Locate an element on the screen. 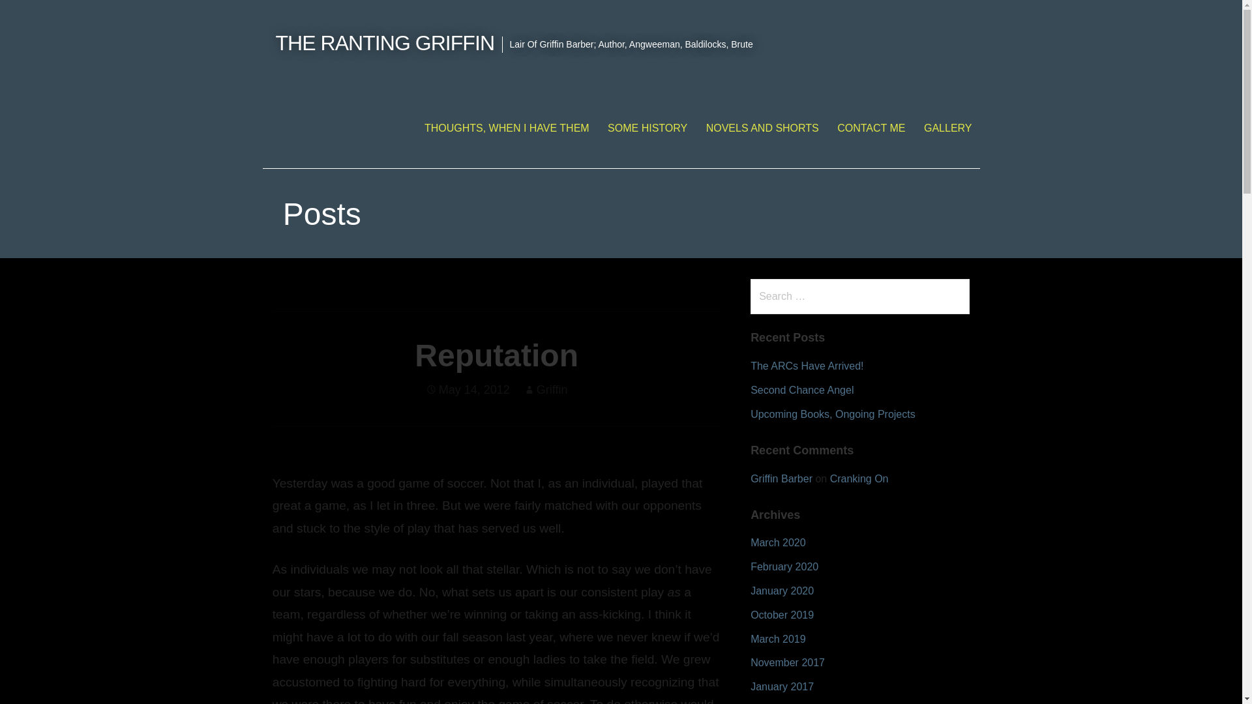 The height and width of the screenshot is (704, 1252). March 2019 is located at coordinates (778, 639).